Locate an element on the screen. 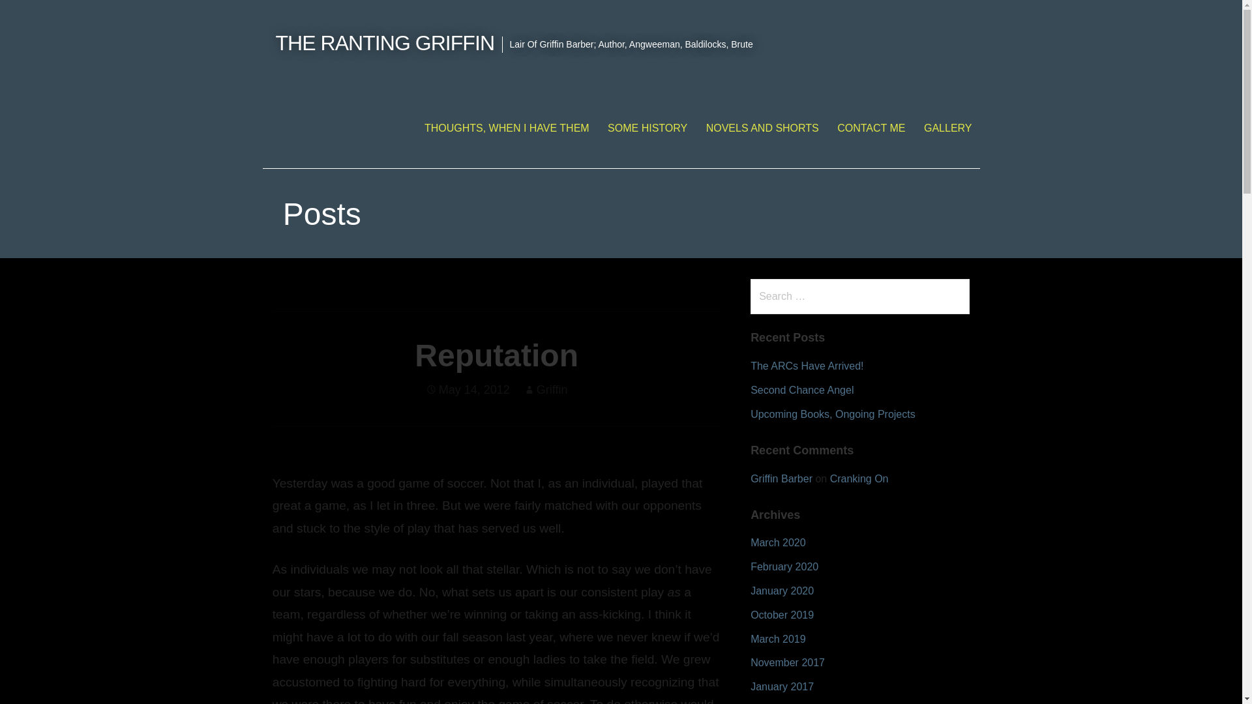 The height and width of the screenshot is (704, 1252). March 2019 is located at coordinates (778, 639).